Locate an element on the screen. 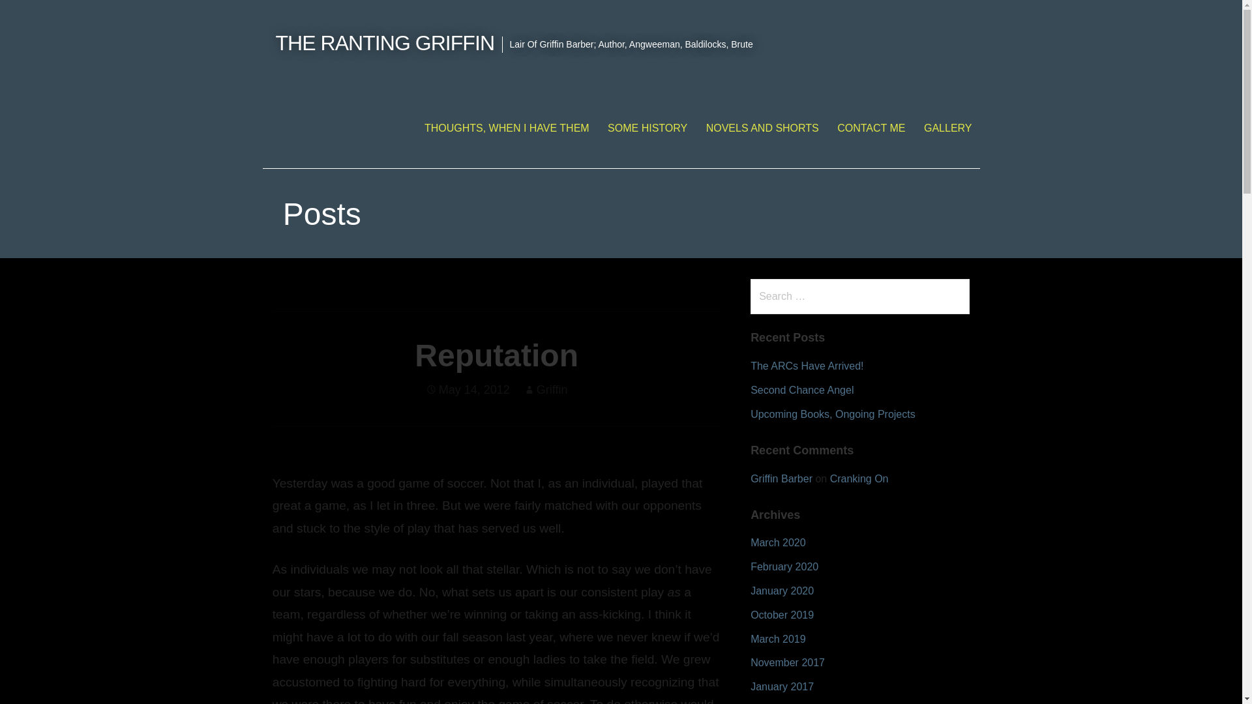 The height and width of the screenshot is (704, 1252). March 2019 is located at coordinates (778, 639).